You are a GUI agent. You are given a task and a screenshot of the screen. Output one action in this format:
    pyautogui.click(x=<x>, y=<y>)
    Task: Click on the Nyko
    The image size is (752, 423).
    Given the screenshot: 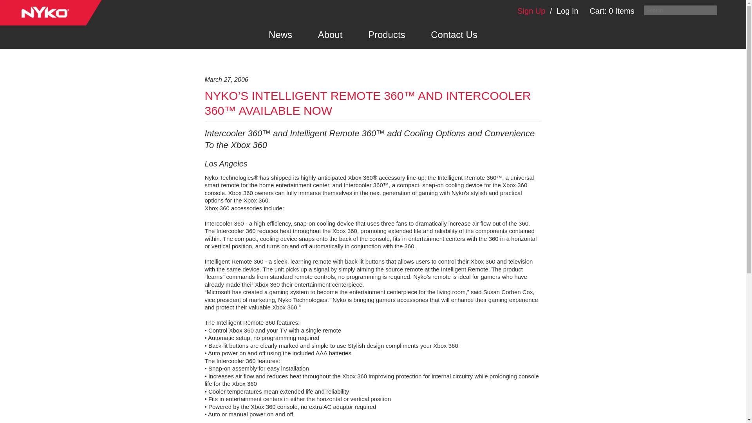 What is the action you would take?
    pyautogui.click(x=51, y=13)
    